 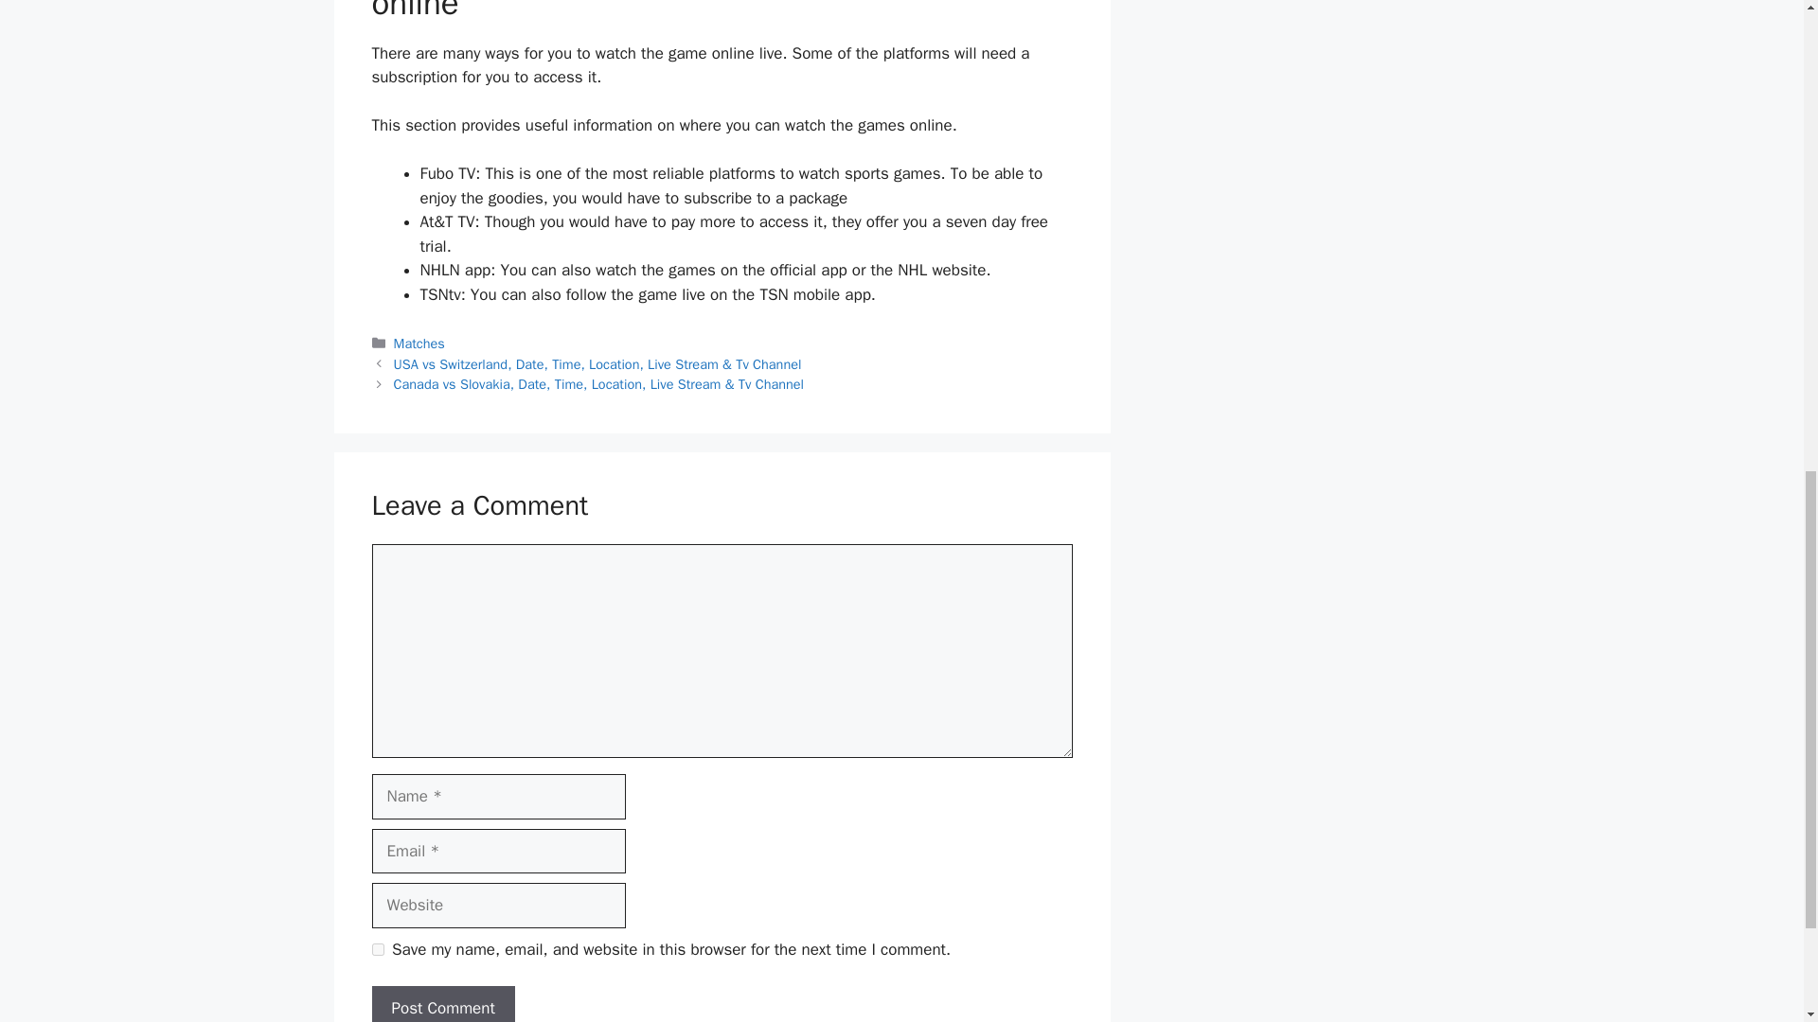 I want to click on Matches, so click(x=419, y=343).